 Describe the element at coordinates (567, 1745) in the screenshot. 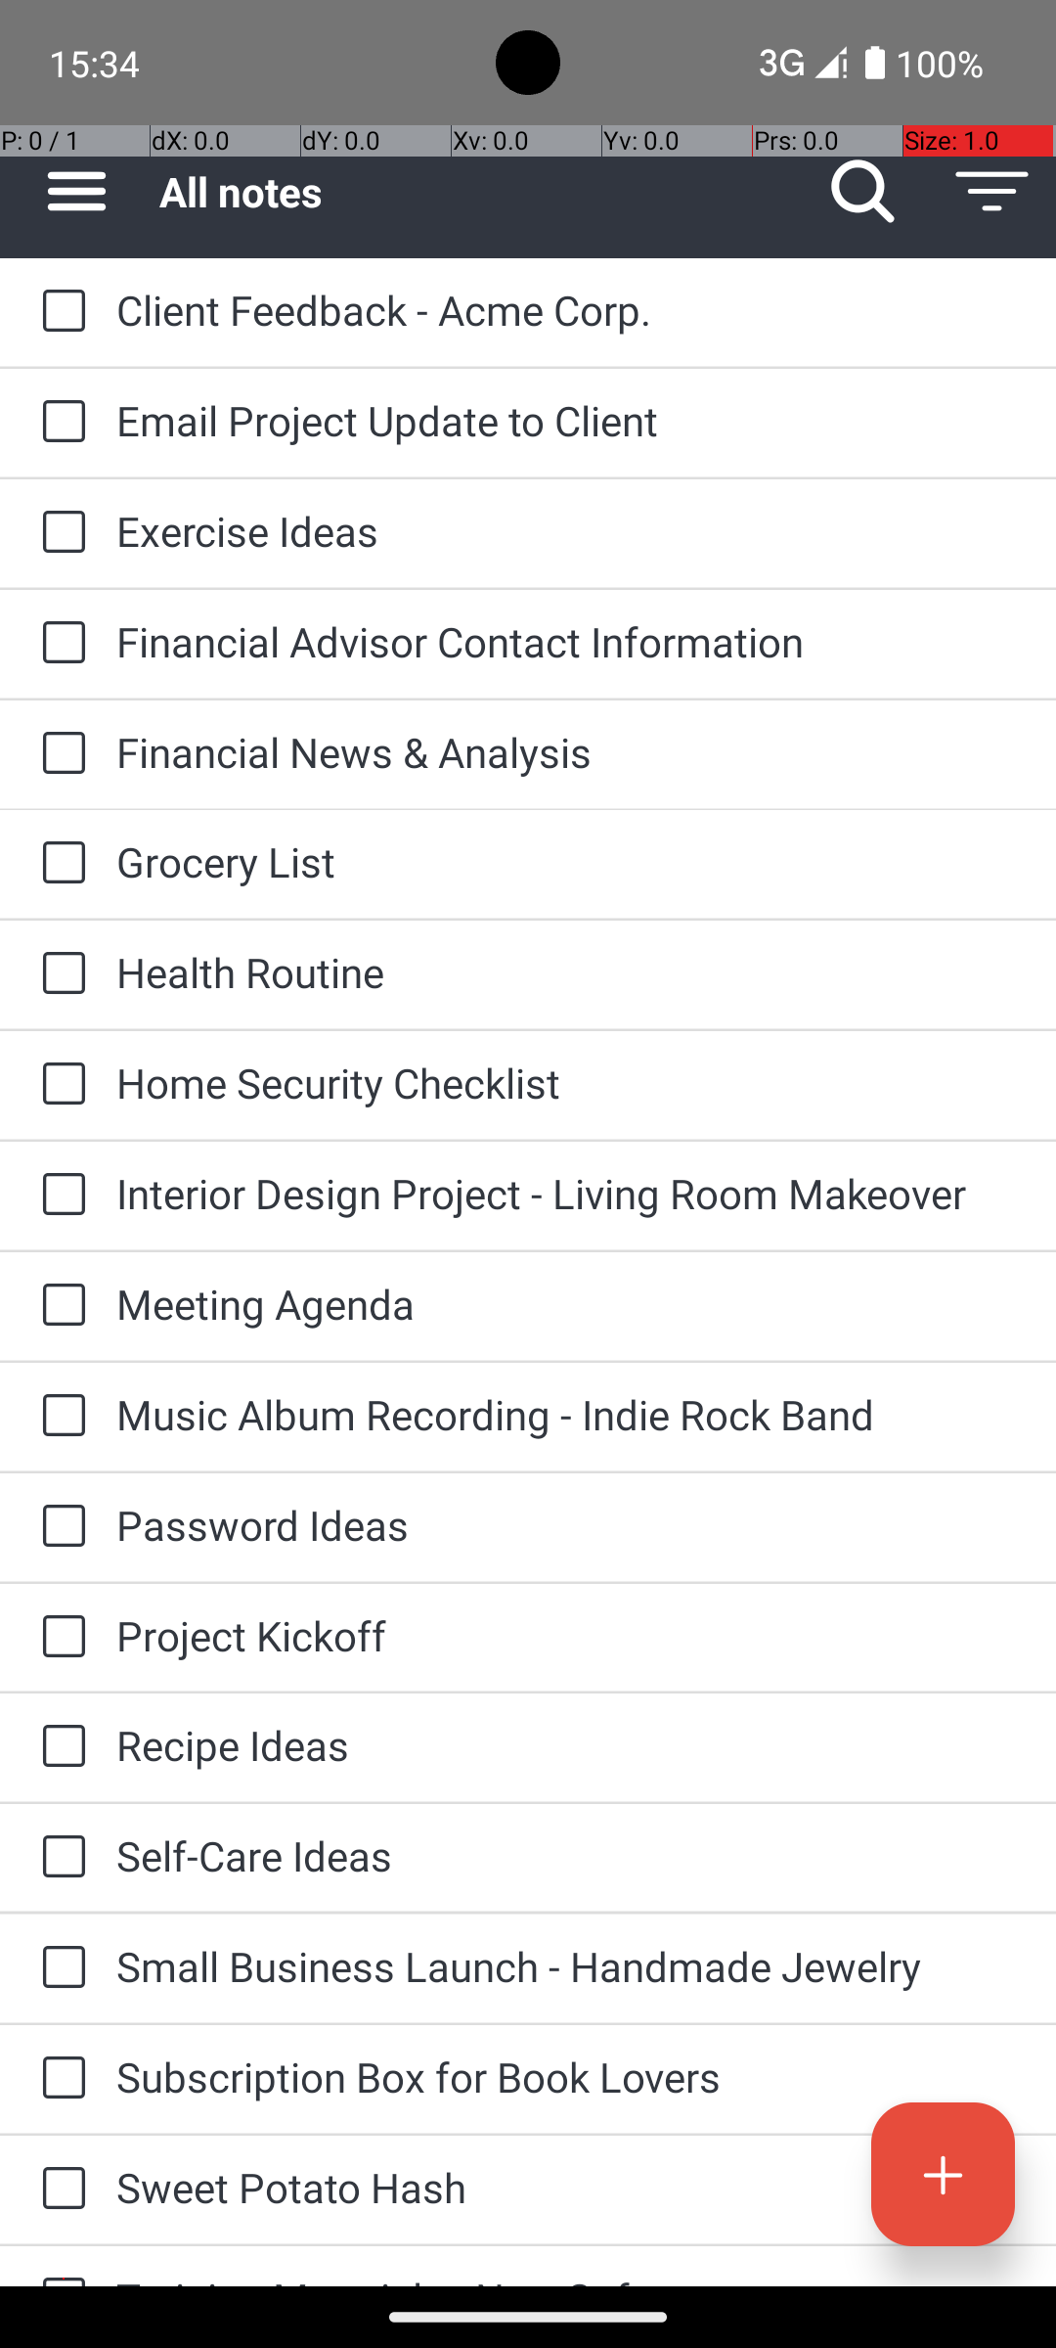

I see `Recipe Ideas` at that location.